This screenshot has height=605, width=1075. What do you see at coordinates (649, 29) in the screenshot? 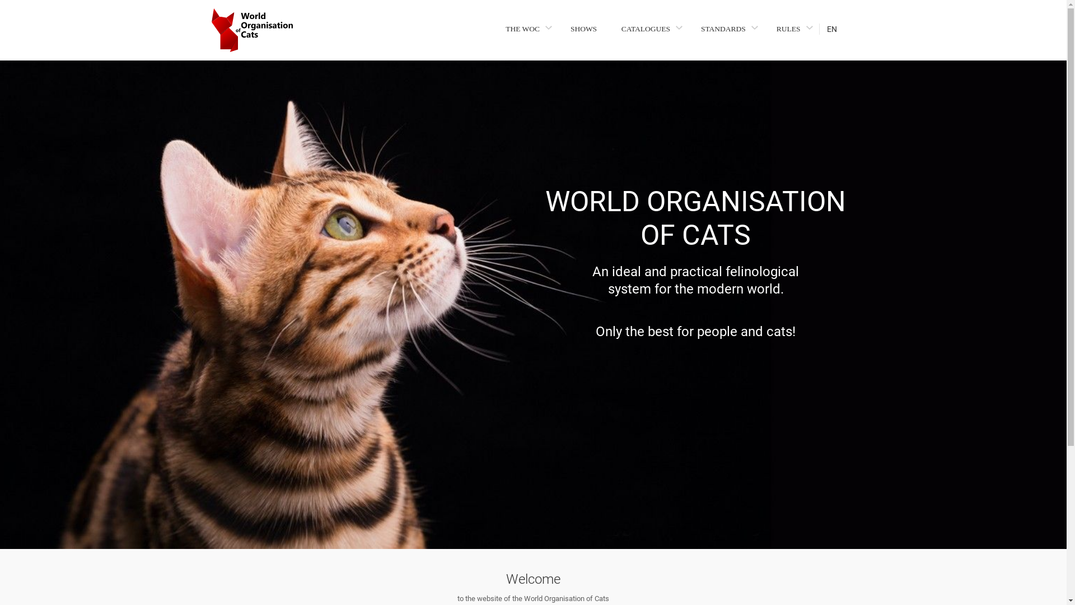
I see `CATALOGUES` at bounding box center [649, 29].